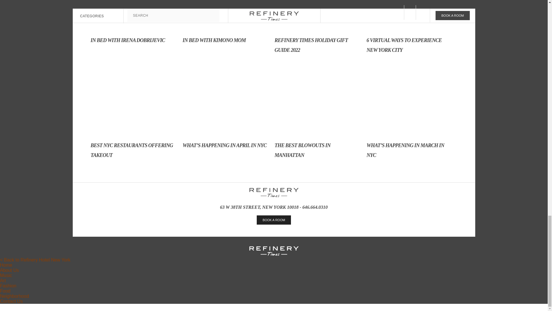 This screenshot has height=311, width=552. I want to click on REFINERY TIMES HOLIDAY GIFT GUIDE 2022, so click(317, 33).